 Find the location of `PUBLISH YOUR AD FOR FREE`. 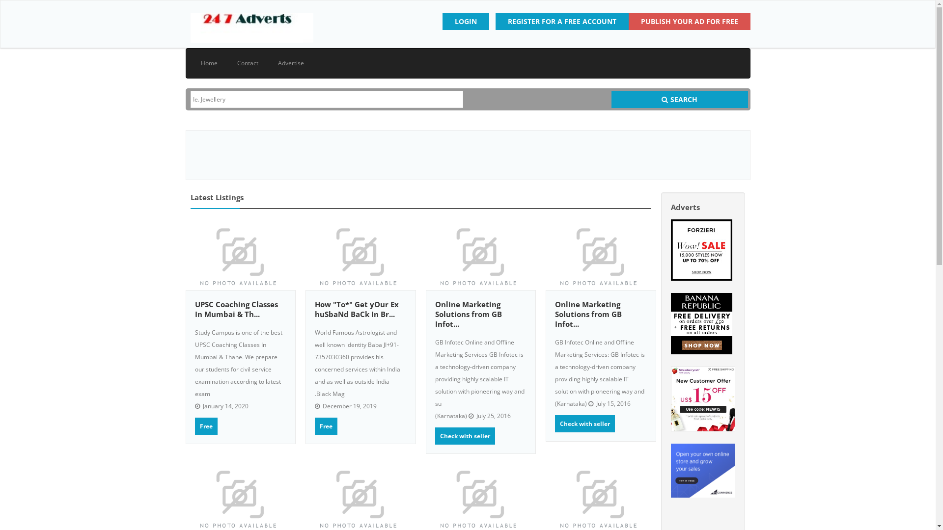

PUBLISH YOUR AD FOR FREE is located at coordinates (690, 22).